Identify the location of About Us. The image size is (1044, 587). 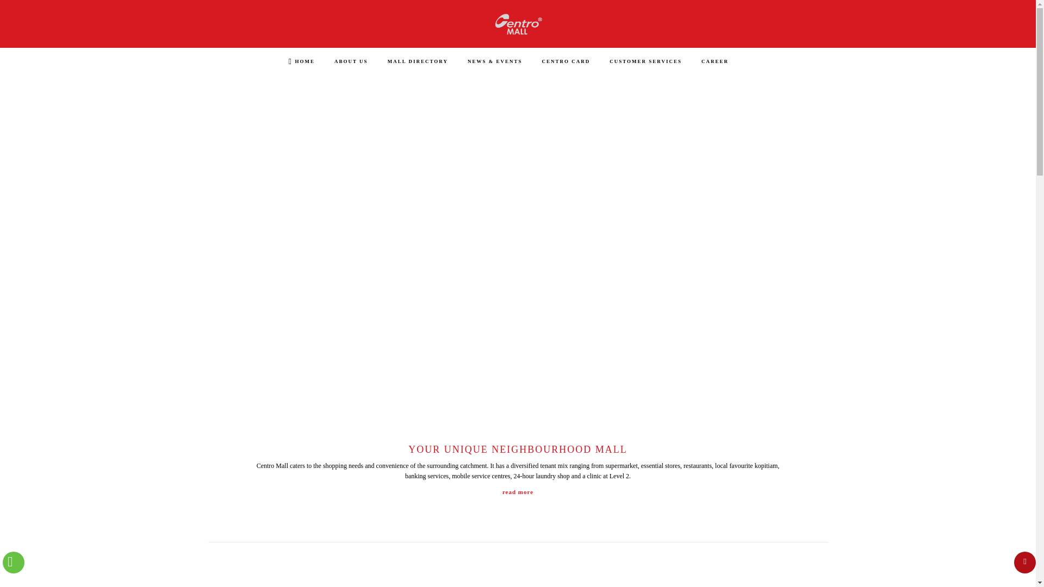
(351, 61).